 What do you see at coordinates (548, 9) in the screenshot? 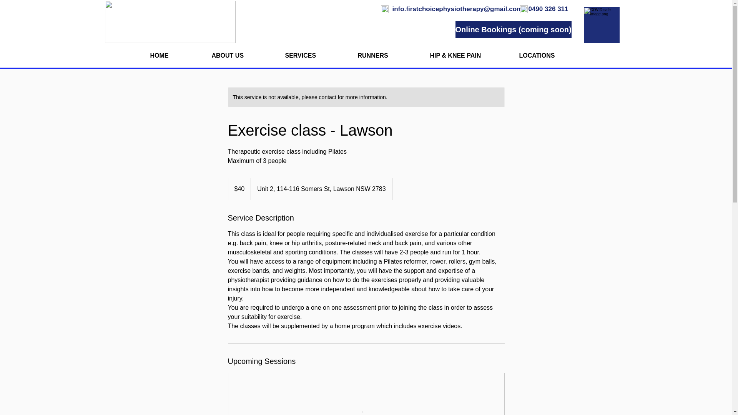
I see `0490 326 311` at bounding box center [548, 9].